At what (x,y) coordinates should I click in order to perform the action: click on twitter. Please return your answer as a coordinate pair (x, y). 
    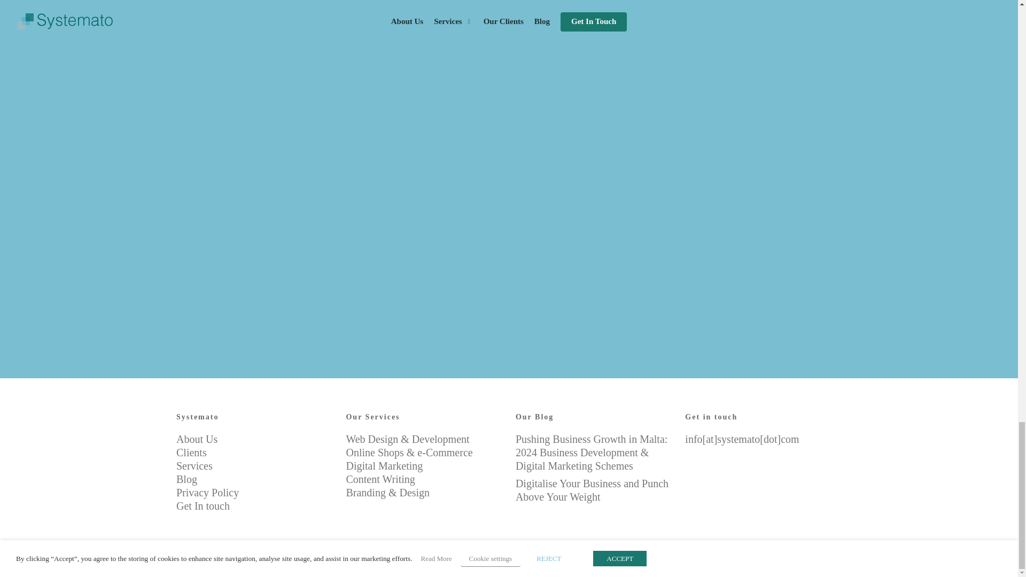
    Looking at the image, I should click on (796, 559).